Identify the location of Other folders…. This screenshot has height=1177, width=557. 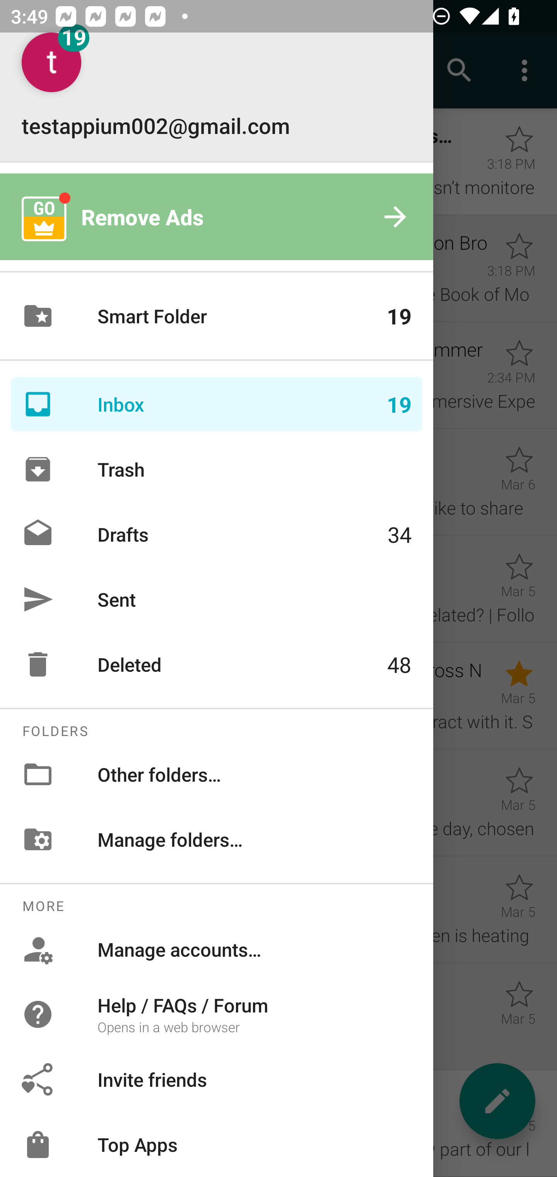
(217, 774).